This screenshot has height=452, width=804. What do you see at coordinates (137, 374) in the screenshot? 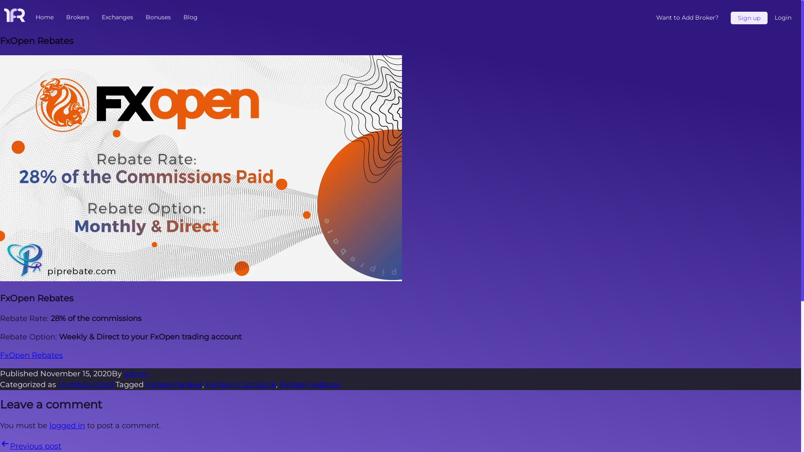
I see `admin` at bounding box center [137, 374].